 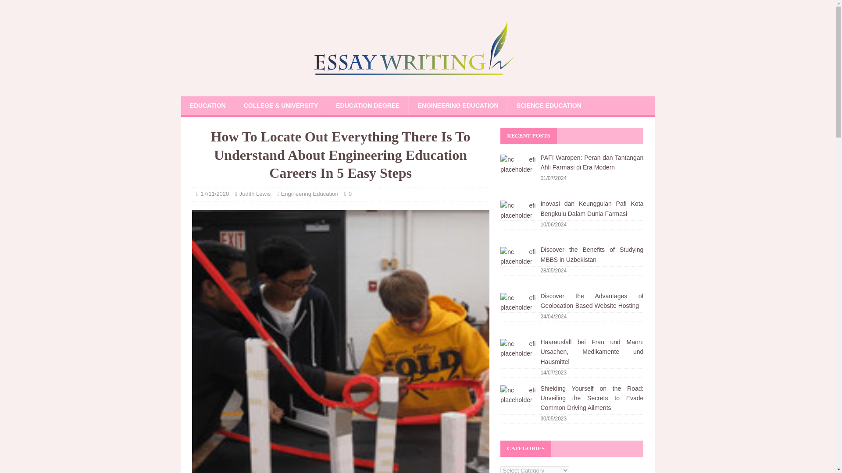 I want to click on PAFI Waropen: Peran dan Tantangan Ahli Farmasi di Era Modern, so click(x=517, y=172).